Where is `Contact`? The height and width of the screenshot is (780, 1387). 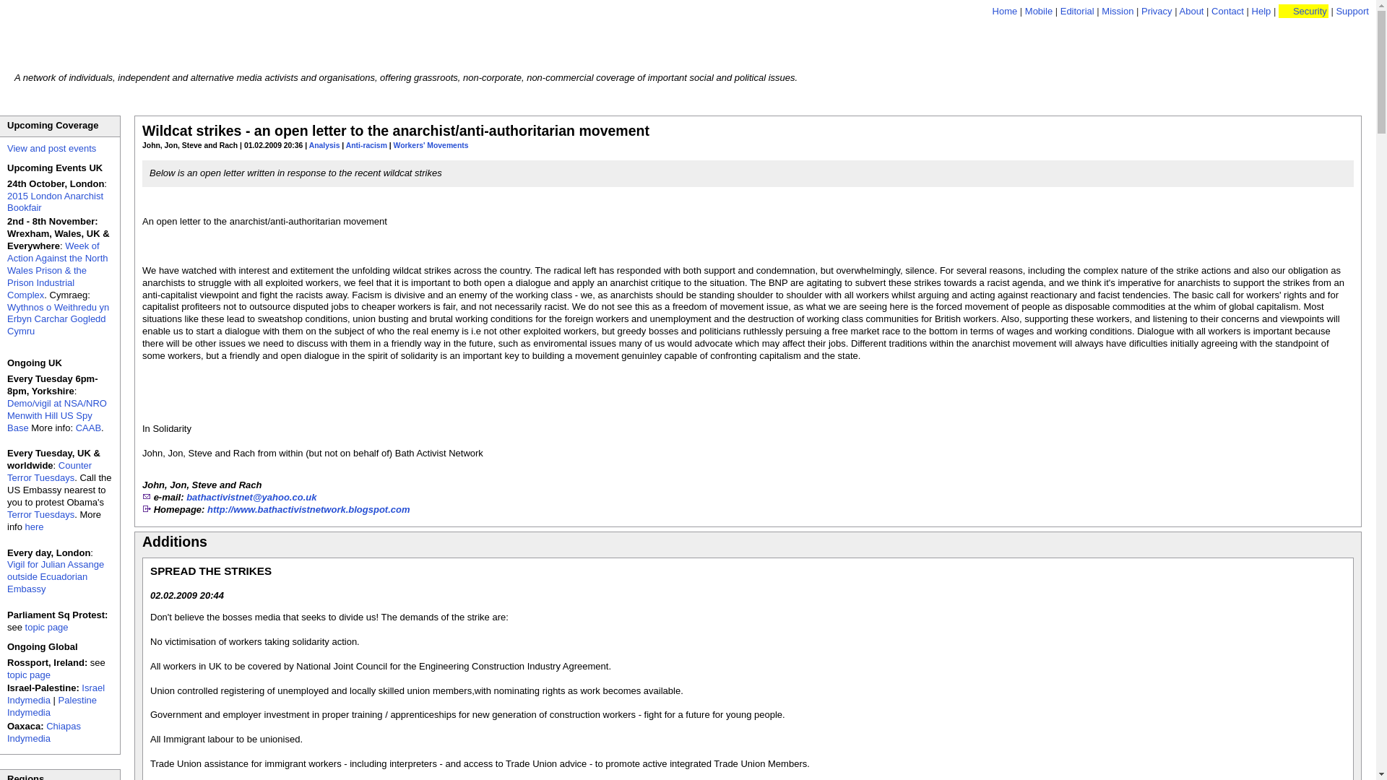 Contact is located at coordinates (1227, 10).